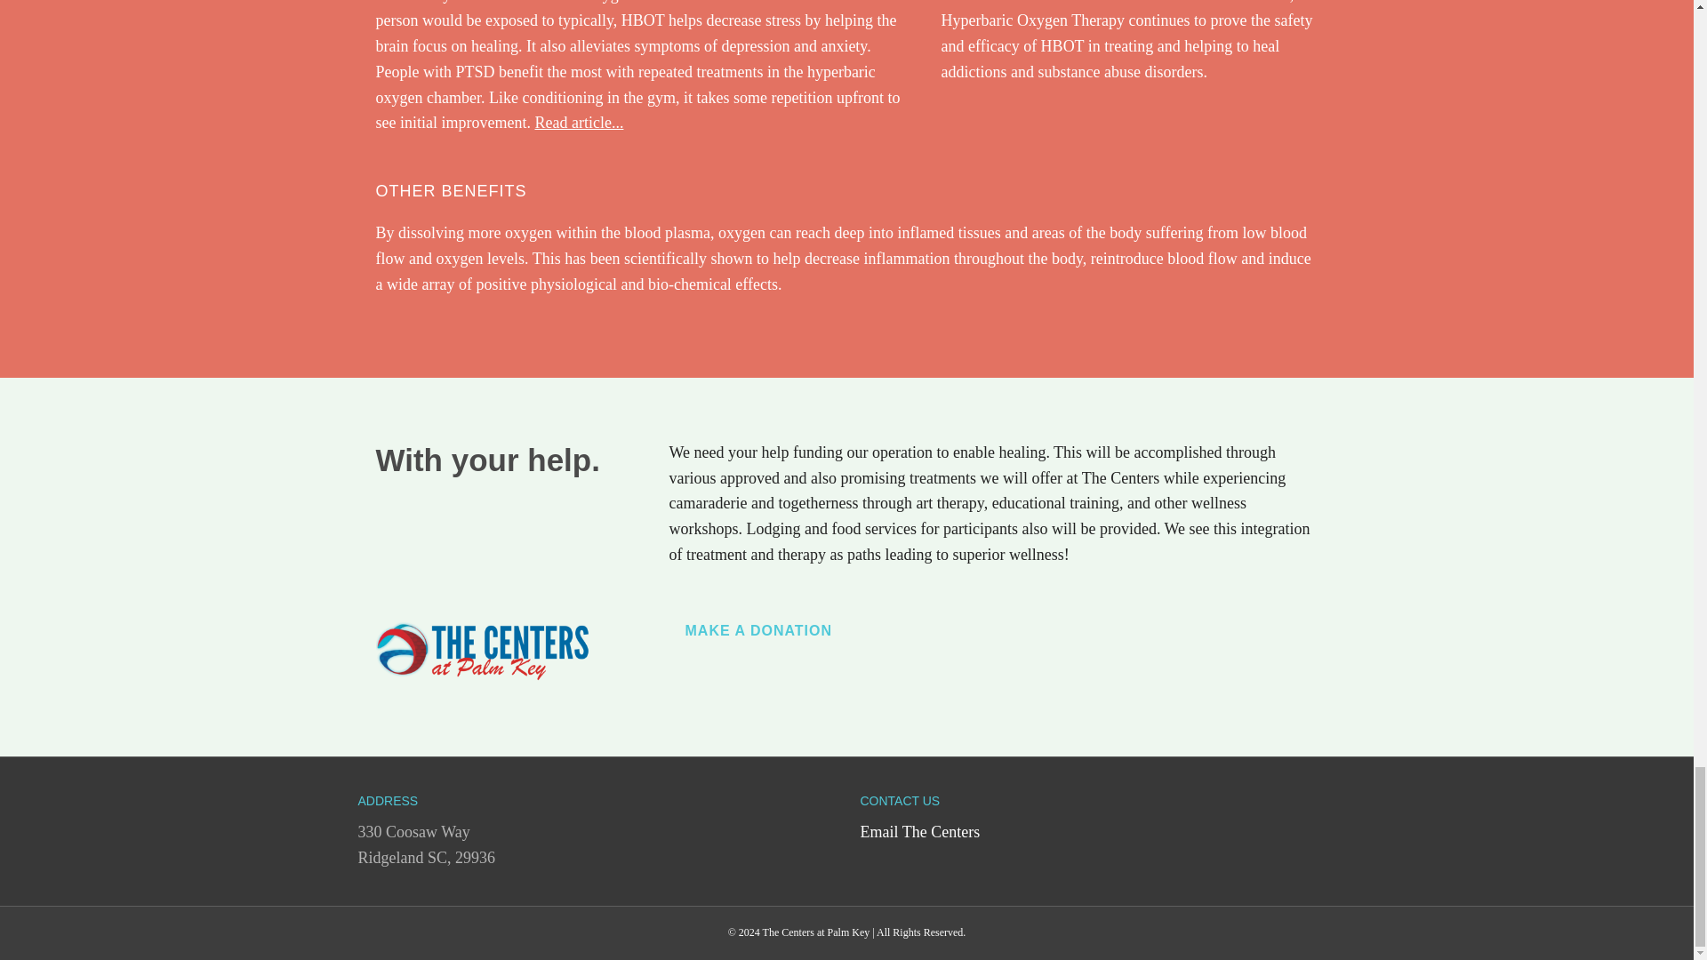 The height and width of the screenshot is (960, 1707). What do you see at coordinates (578, 123) in the screenshot?
I see `Read article...` at bounding box center [578, 123].